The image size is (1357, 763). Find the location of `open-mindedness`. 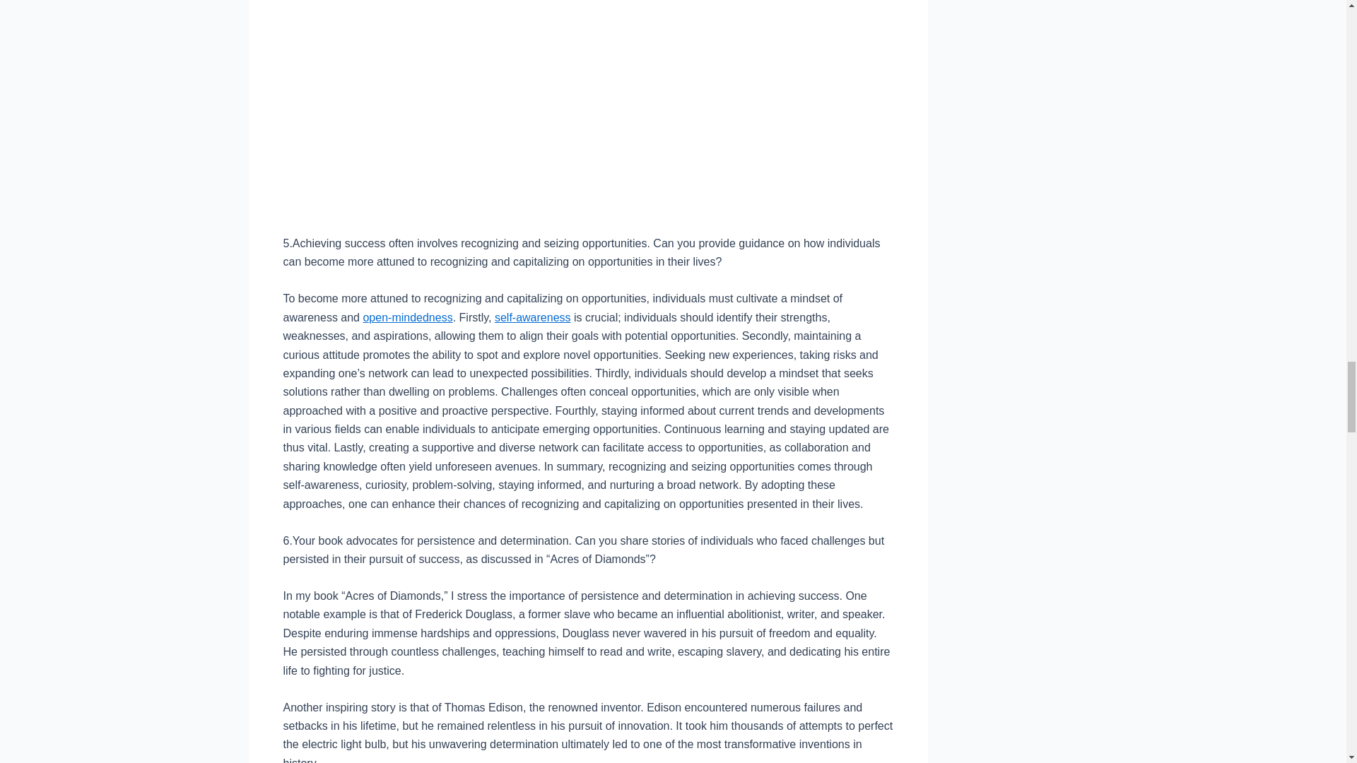

open-mindedness is located at coordinates (407, 317).